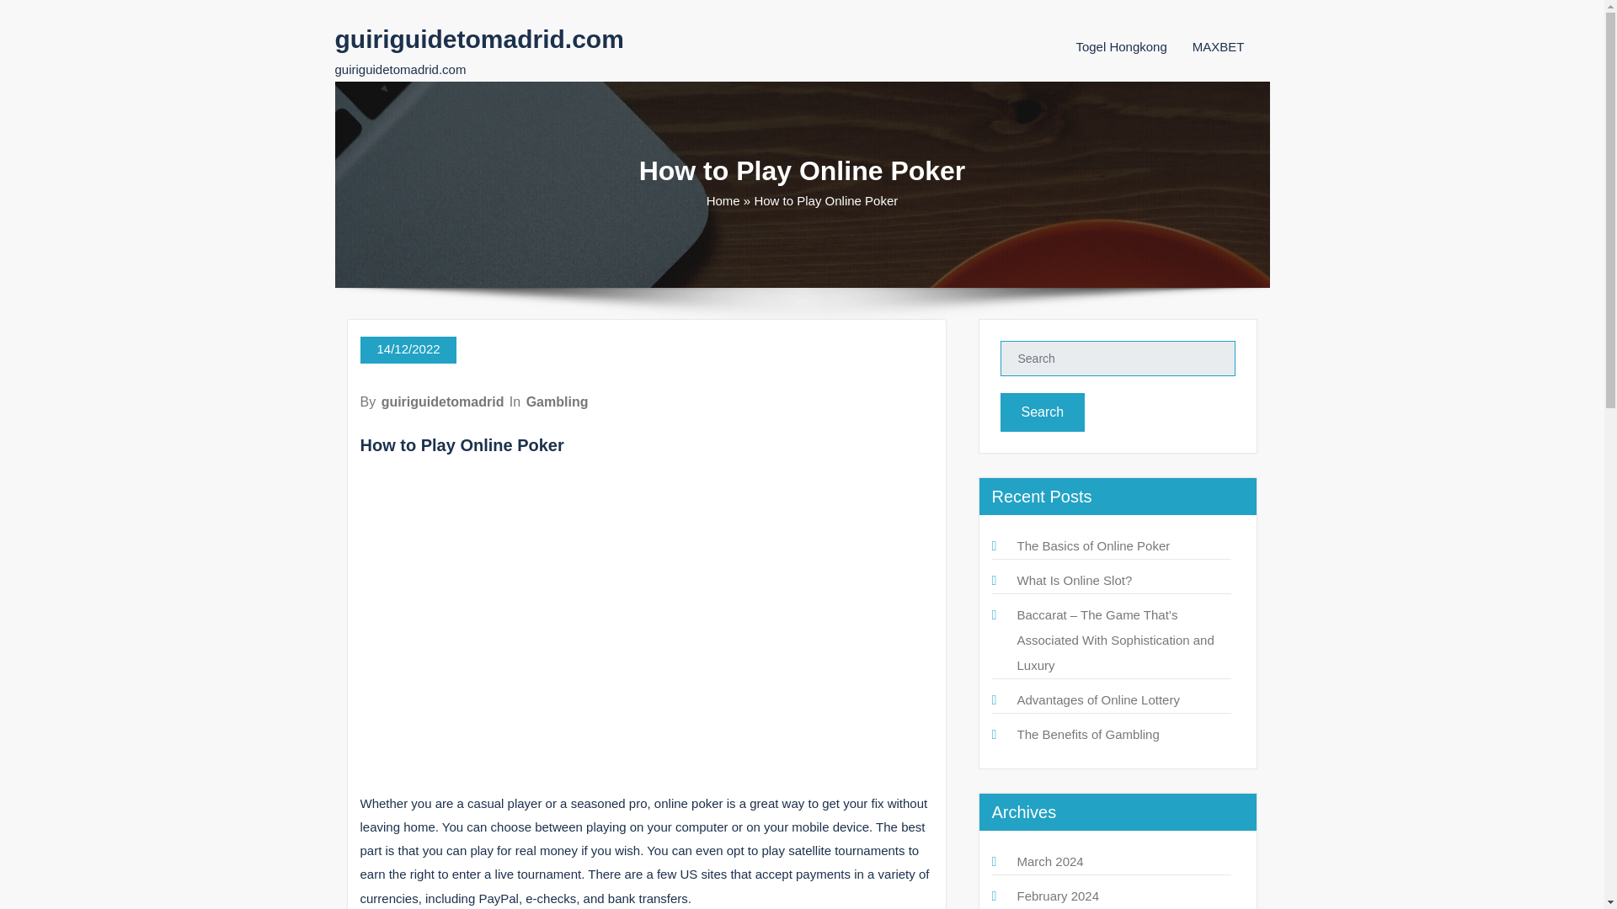 Image resolution: width=1617 pixels, height=909 pixels. I want to click on MAXBET, so click(1219, 46).